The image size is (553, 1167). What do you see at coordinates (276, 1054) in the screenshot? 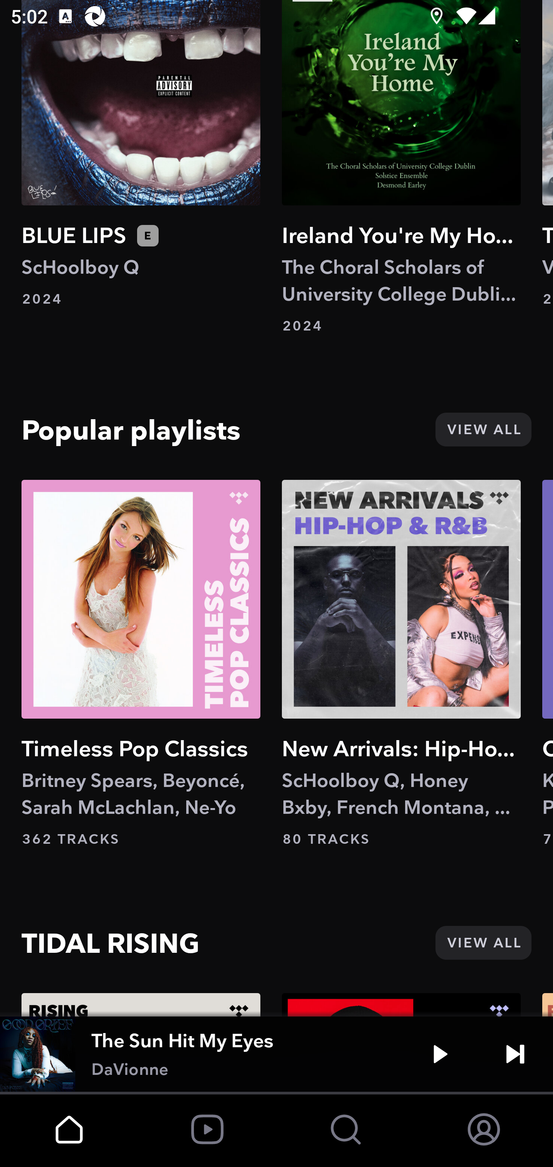
I see `The Sun Hit My Eyes DaVionne Play` at bounding box center [276, 1054].